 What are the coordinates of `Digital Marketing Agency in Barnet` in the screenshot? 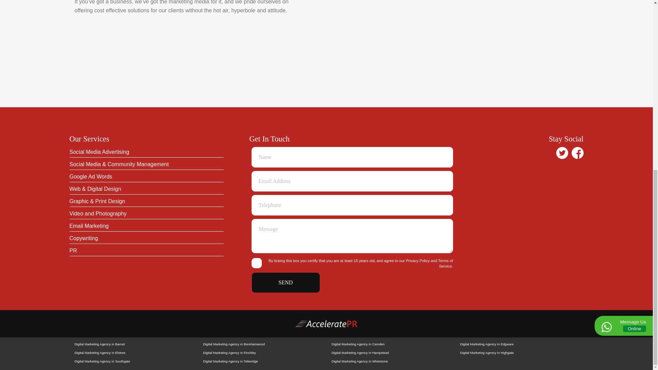 It's located at (134, 344).